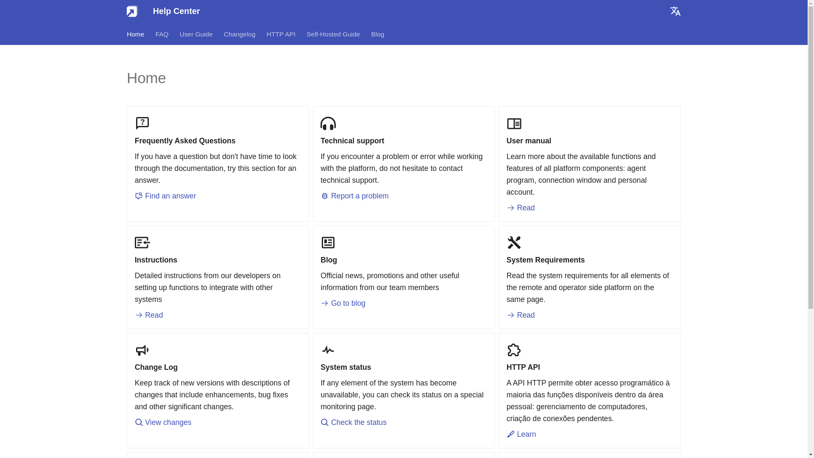  I want to click on HTTP API, so click(281, 34).